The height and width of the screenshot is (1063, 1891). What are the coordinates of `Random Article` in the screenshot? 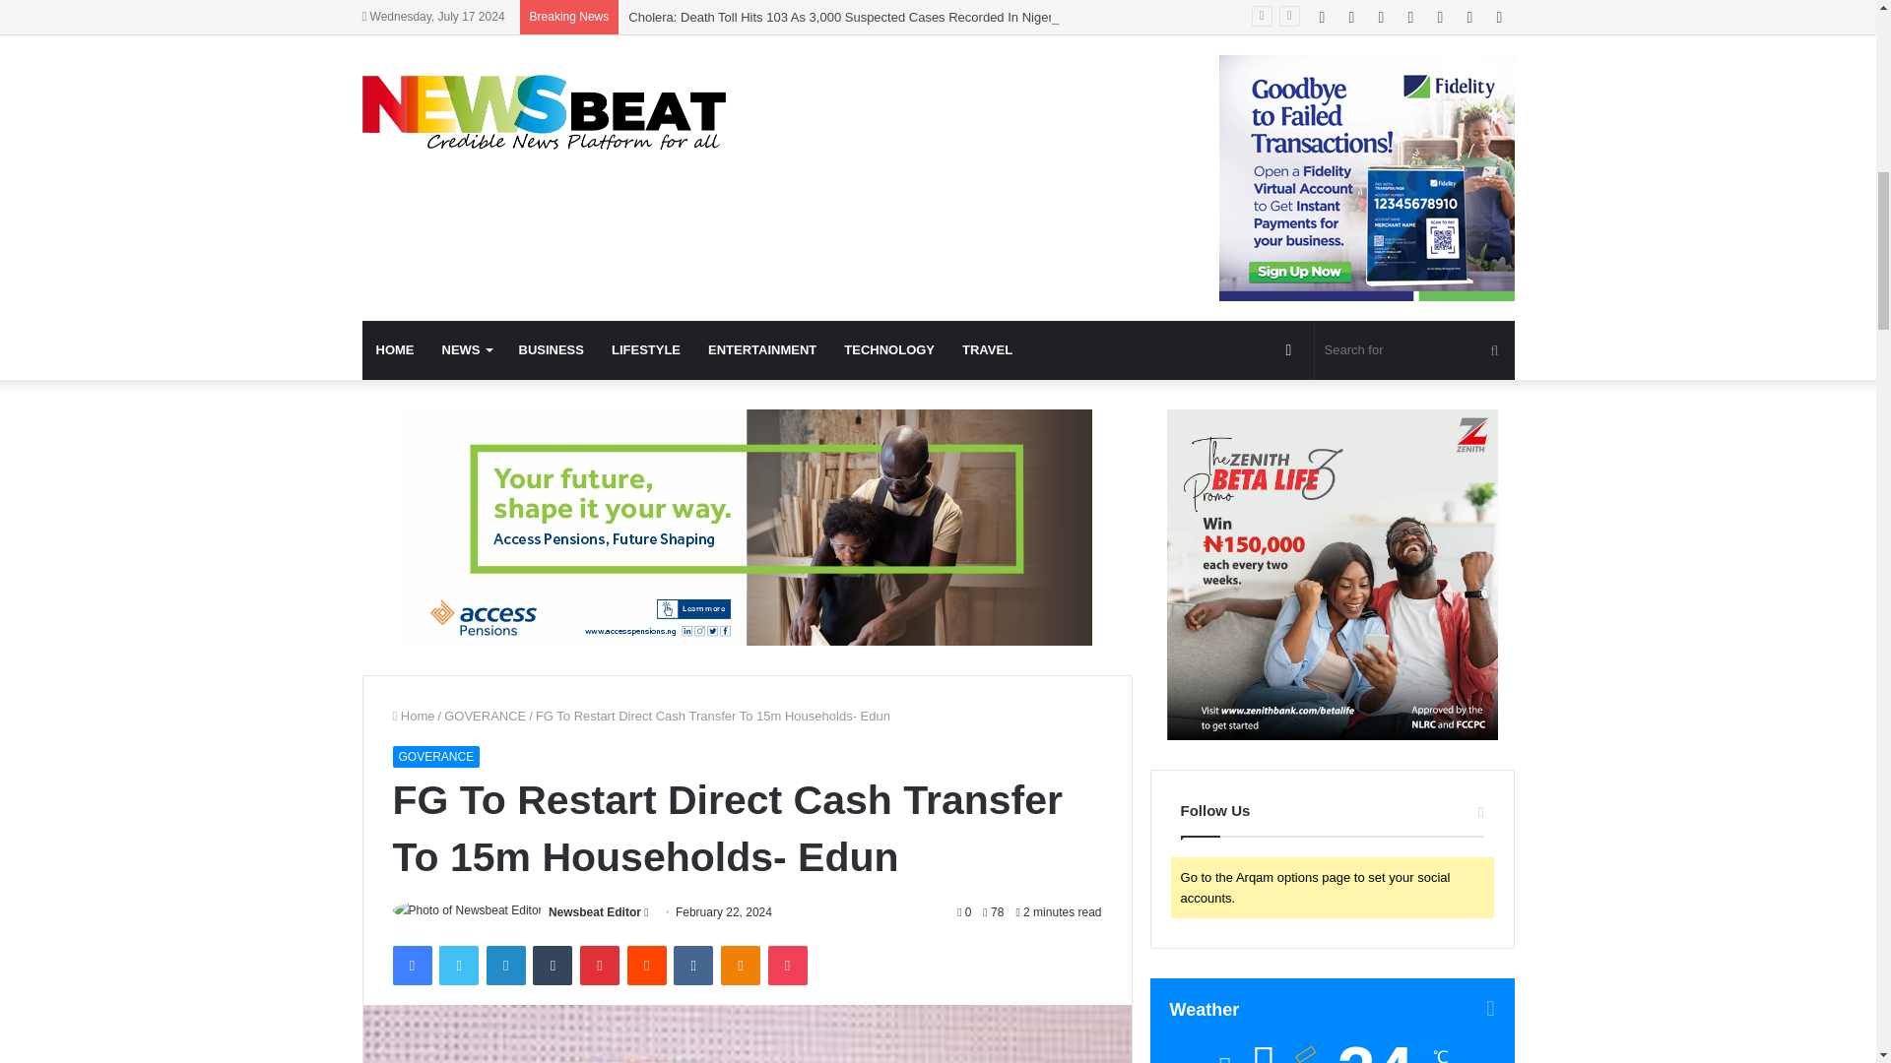 It's located at (1289, 350).